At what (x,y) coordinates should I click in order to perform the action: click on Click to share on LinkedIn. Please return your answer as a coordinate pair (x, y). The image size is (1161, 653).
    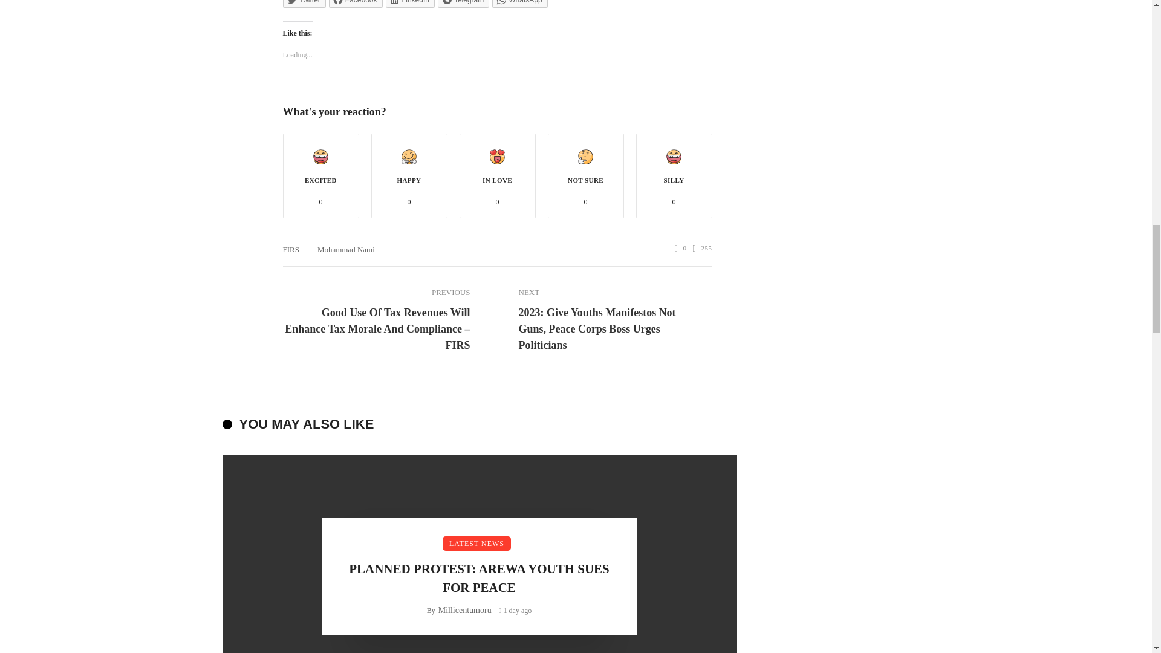
    Looking at the image, I should click on (410, 4).